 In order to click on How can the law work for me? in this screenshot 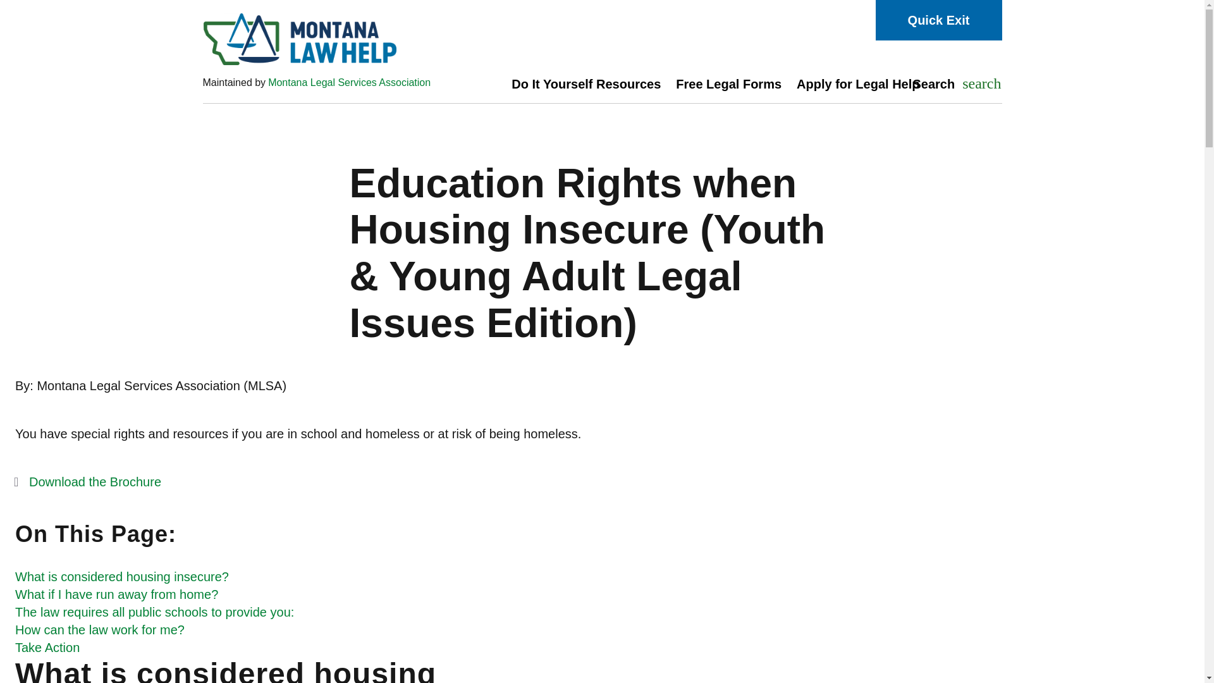, I will do `click(88, 482)`.